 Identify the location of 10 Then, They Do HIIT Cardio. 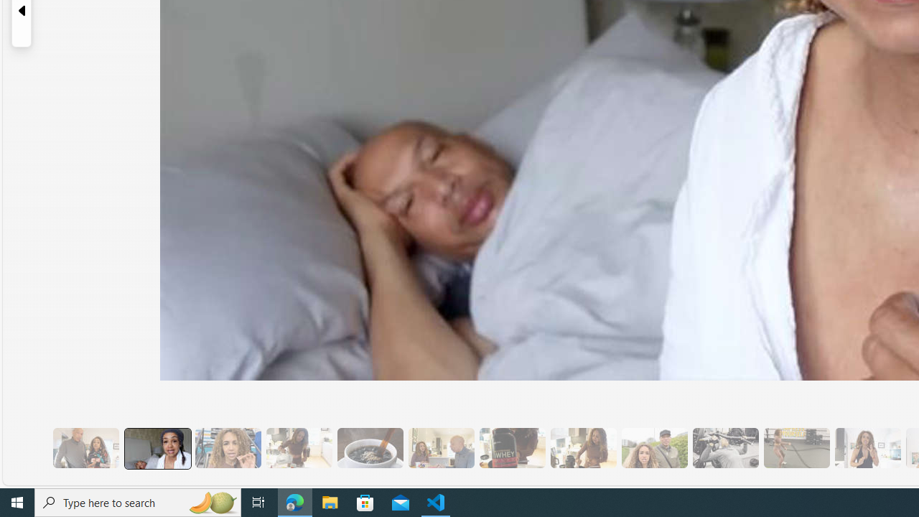
(796, 448).